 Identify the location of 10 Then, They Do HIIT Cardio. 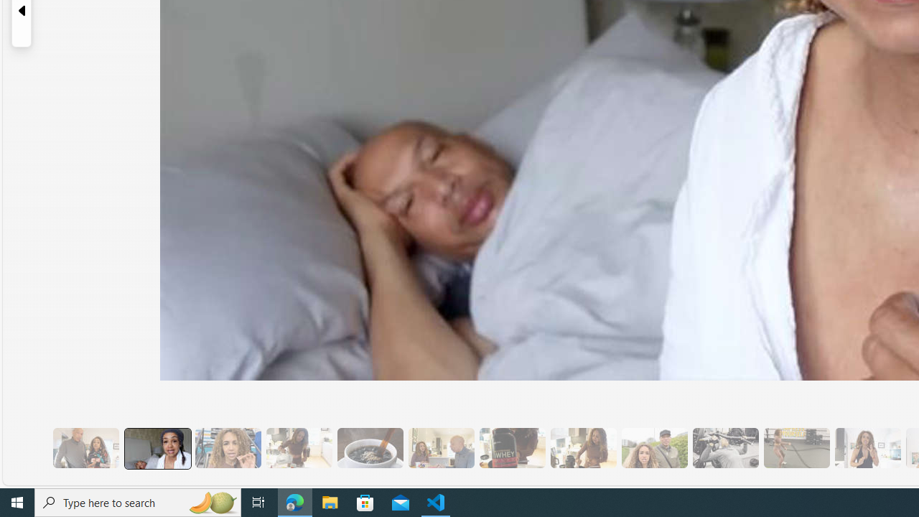
(796, 448).